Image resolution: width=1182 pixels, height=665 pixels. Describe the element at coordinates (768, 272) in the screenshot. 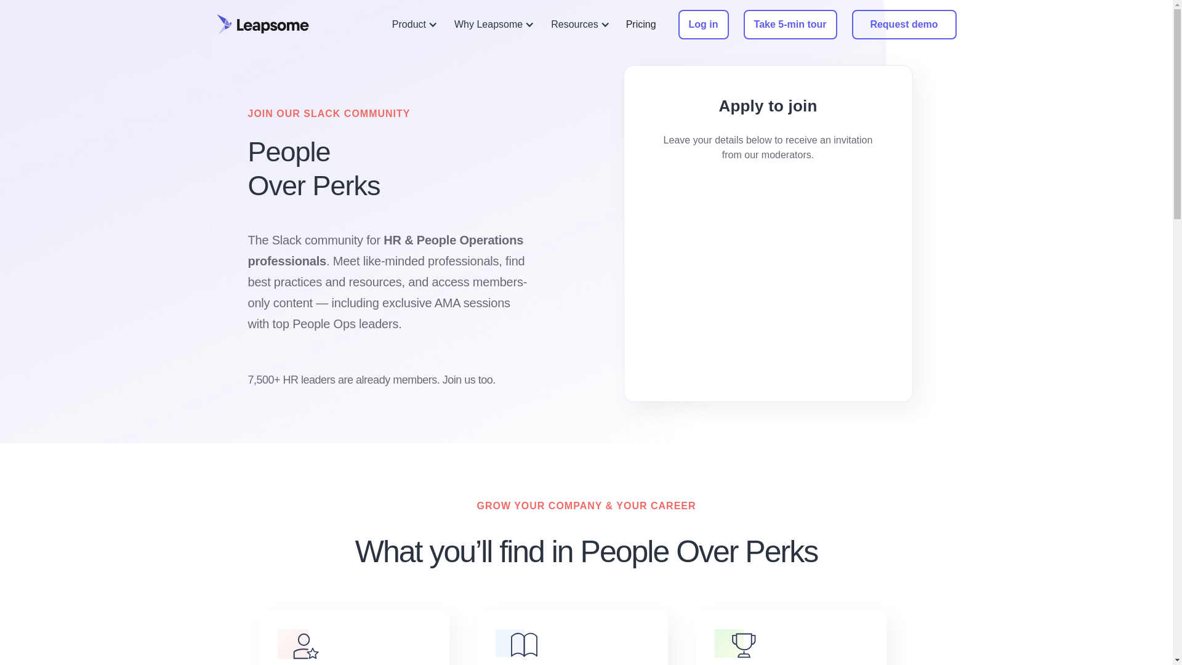

I see `Form 0` at that location.